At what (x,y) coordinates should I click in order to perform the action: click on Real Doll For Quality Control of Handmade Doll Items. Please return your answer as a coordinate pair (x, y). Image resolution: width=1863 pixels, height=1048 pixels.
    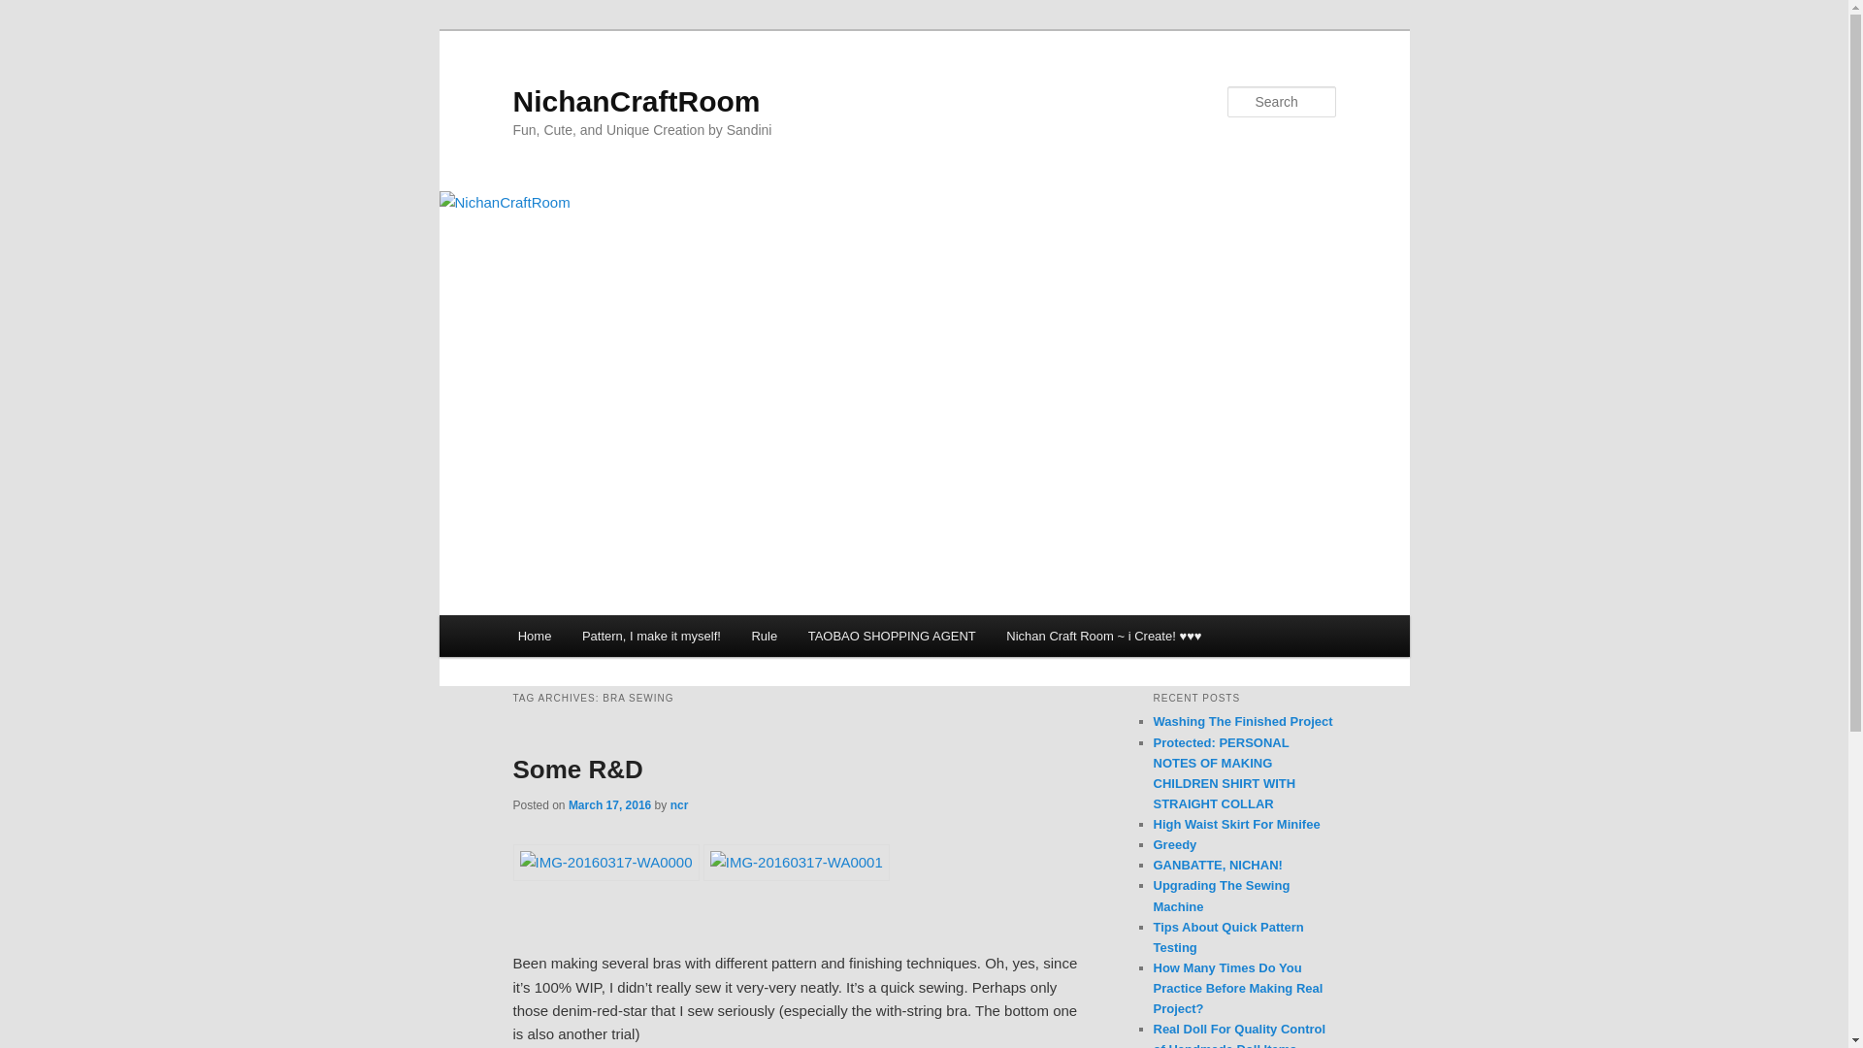
    Looking at the image, I should click on (1238, 1034).